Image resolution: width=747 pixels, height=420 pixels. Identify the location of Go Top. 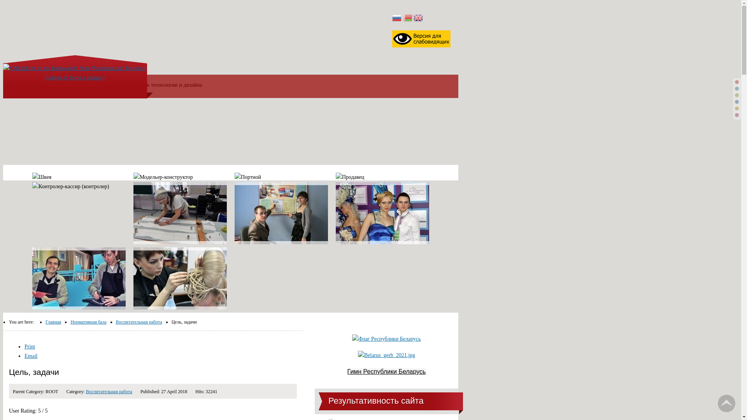
(727, 404).